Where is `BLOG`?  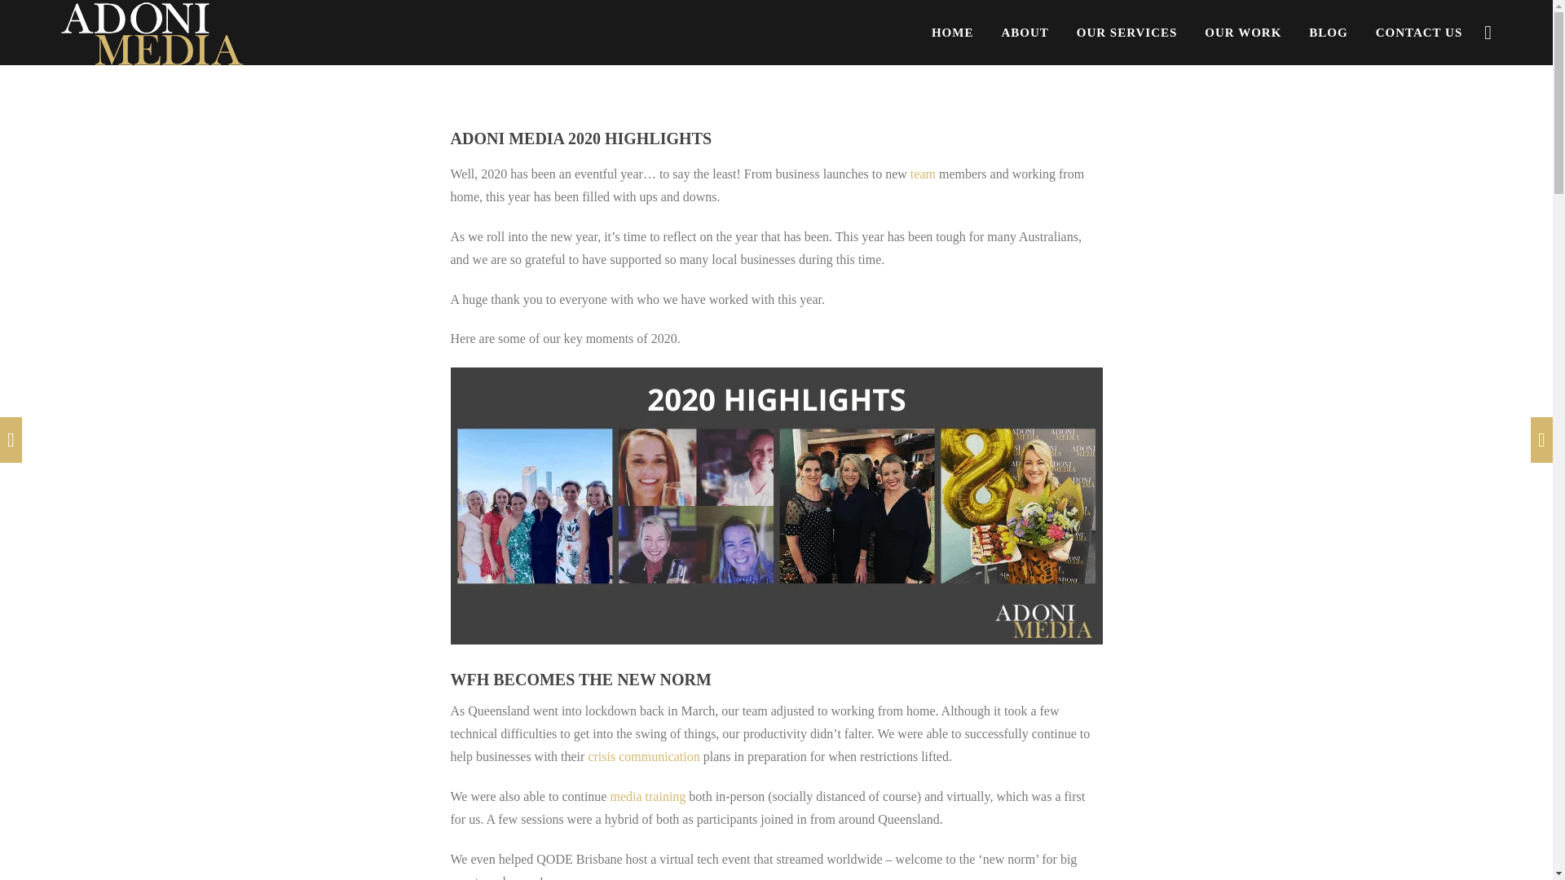 BLOG is located at coordinates (1327, 33).